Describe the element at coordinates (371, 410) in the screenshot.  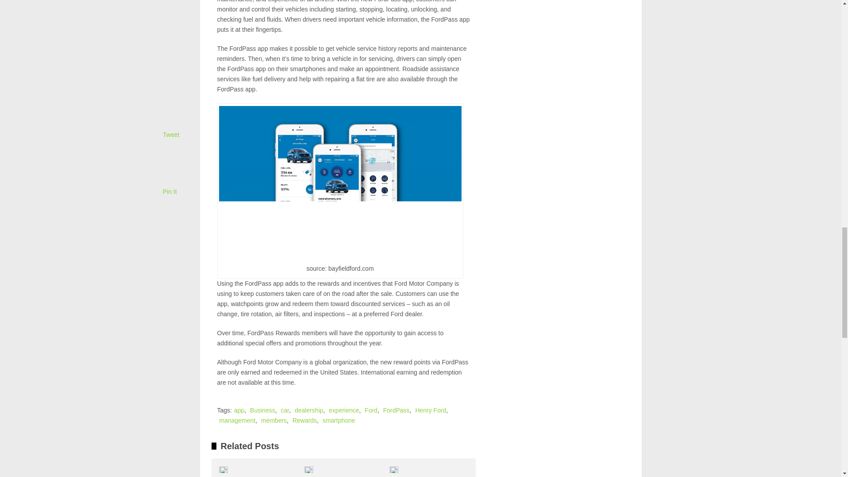
I see `Ford` at that location.